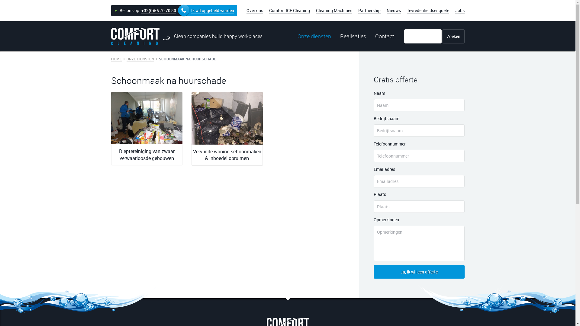 The width and height of the screenshot is (580, 326). I want to click on Contact, so click(382, 36).